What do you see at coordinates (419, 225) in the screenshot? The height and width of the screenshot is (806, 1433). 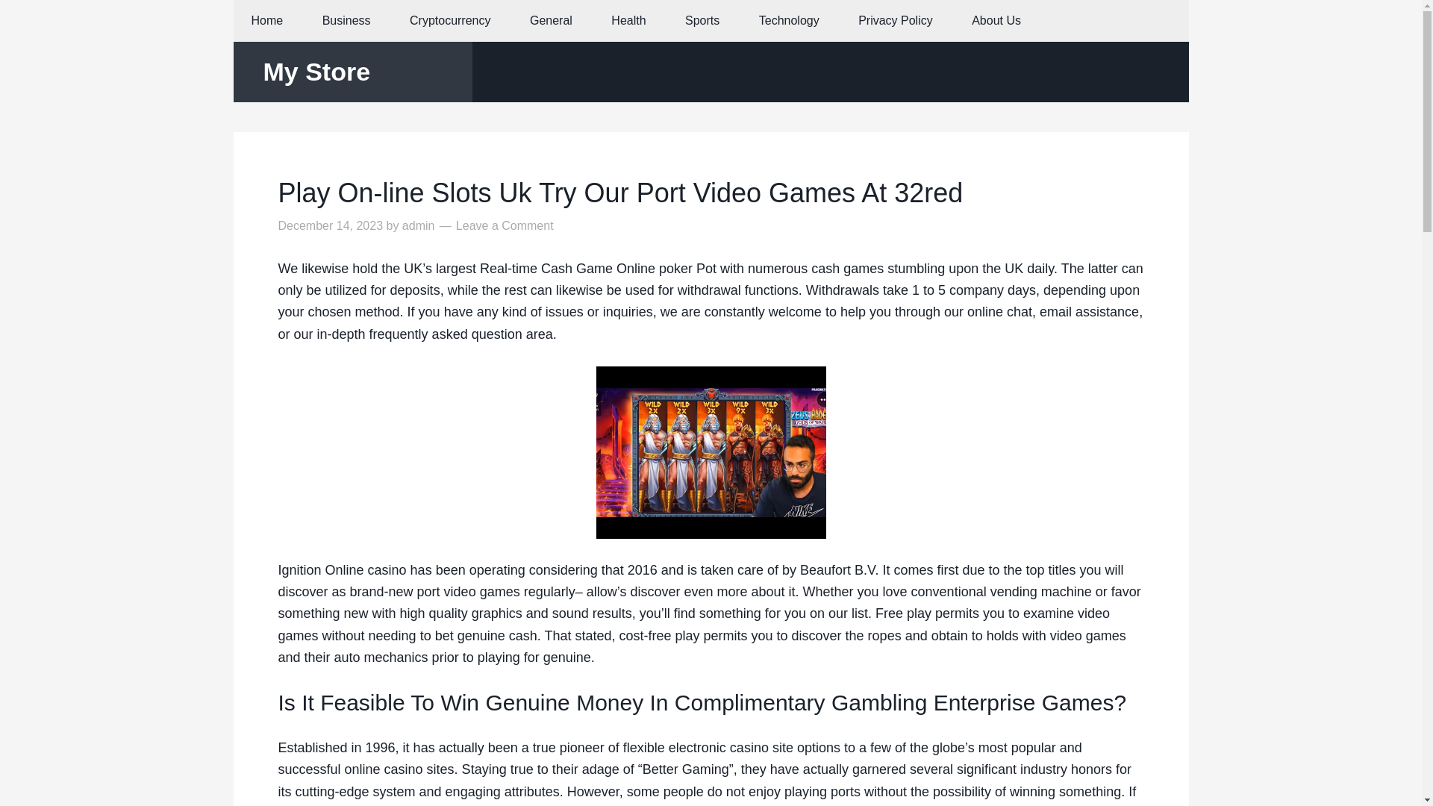 I see `admin` at bounding box center [419, 225].